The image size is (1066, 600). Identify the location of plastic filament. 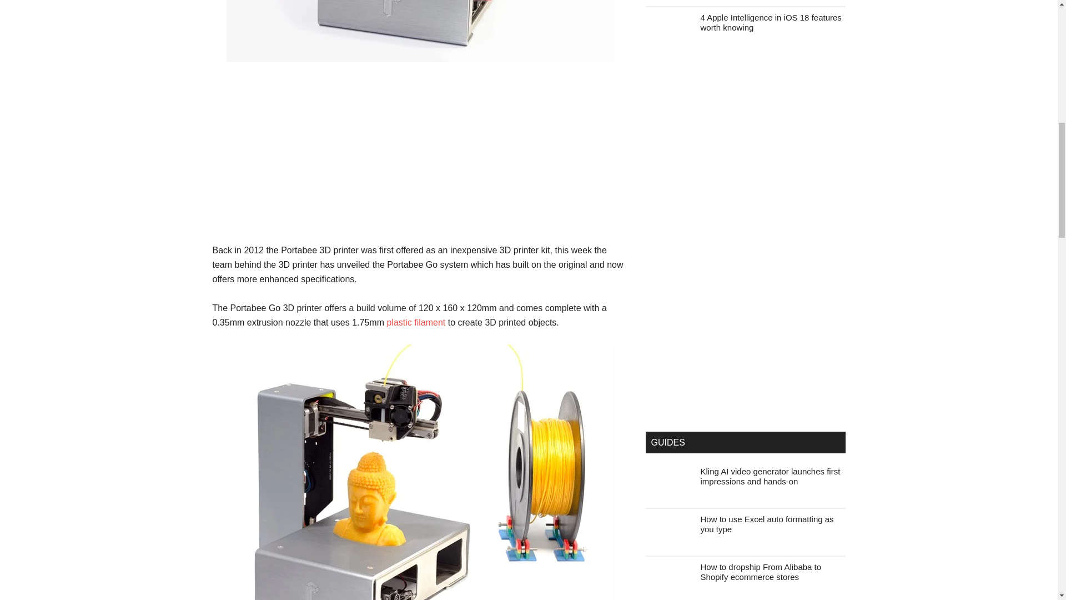
(415, 322).